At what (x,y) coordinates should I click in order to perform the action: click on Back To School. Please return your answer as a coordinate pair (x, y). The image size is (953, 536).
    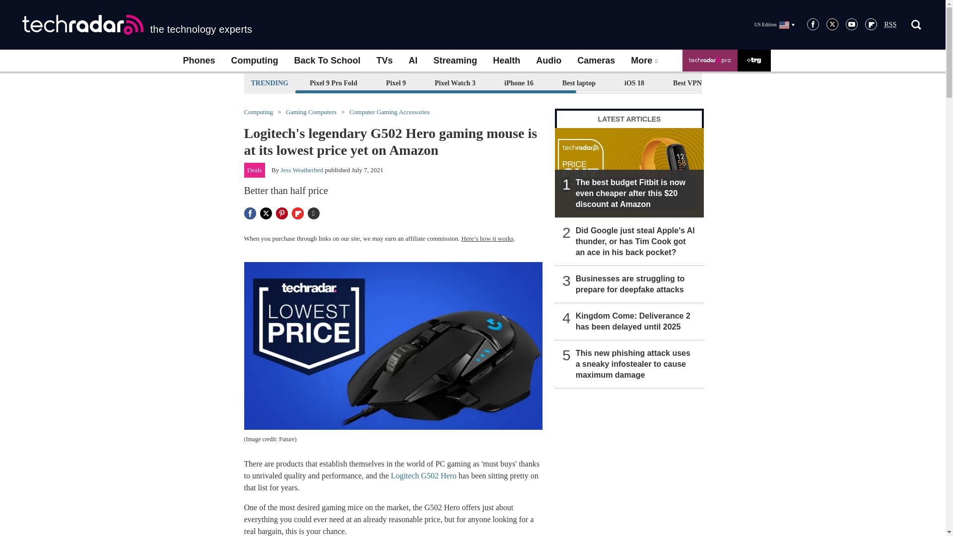
    Looking at the image, I should click on (327, 61).